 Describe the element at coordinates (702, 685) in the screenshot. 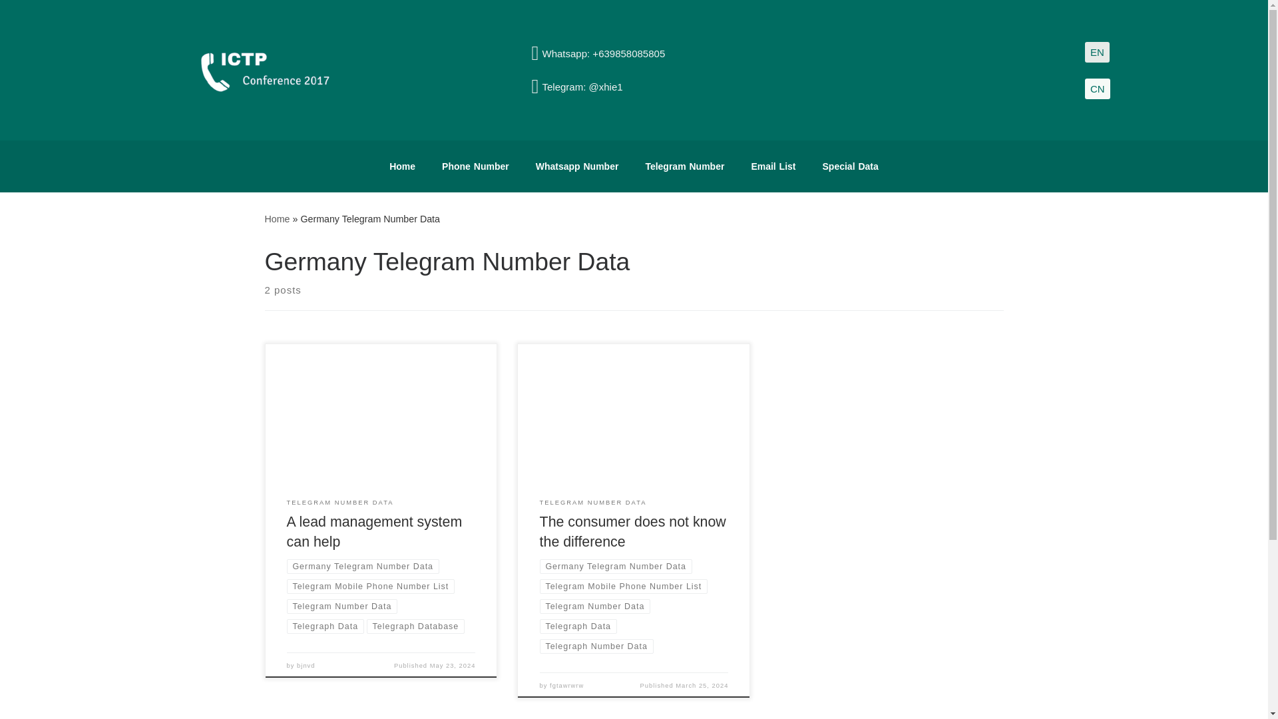

I see `March 25, 2024` at that location.